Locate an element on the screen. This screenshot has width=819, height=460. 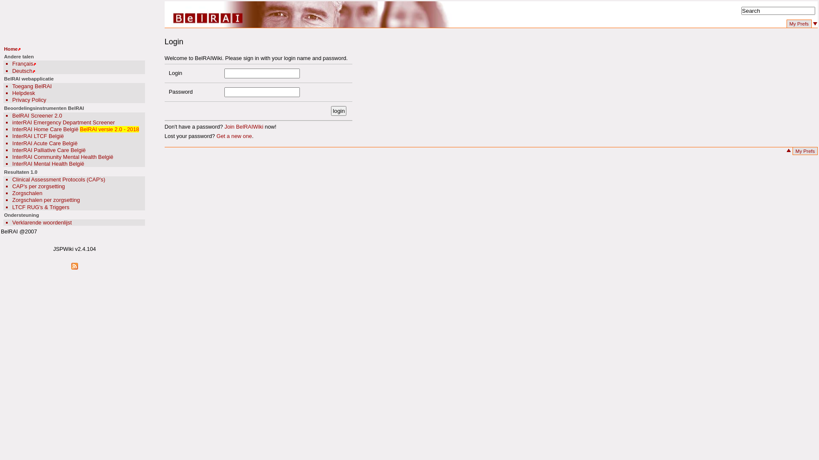
Deutsch is located at coordinates (22, 71).